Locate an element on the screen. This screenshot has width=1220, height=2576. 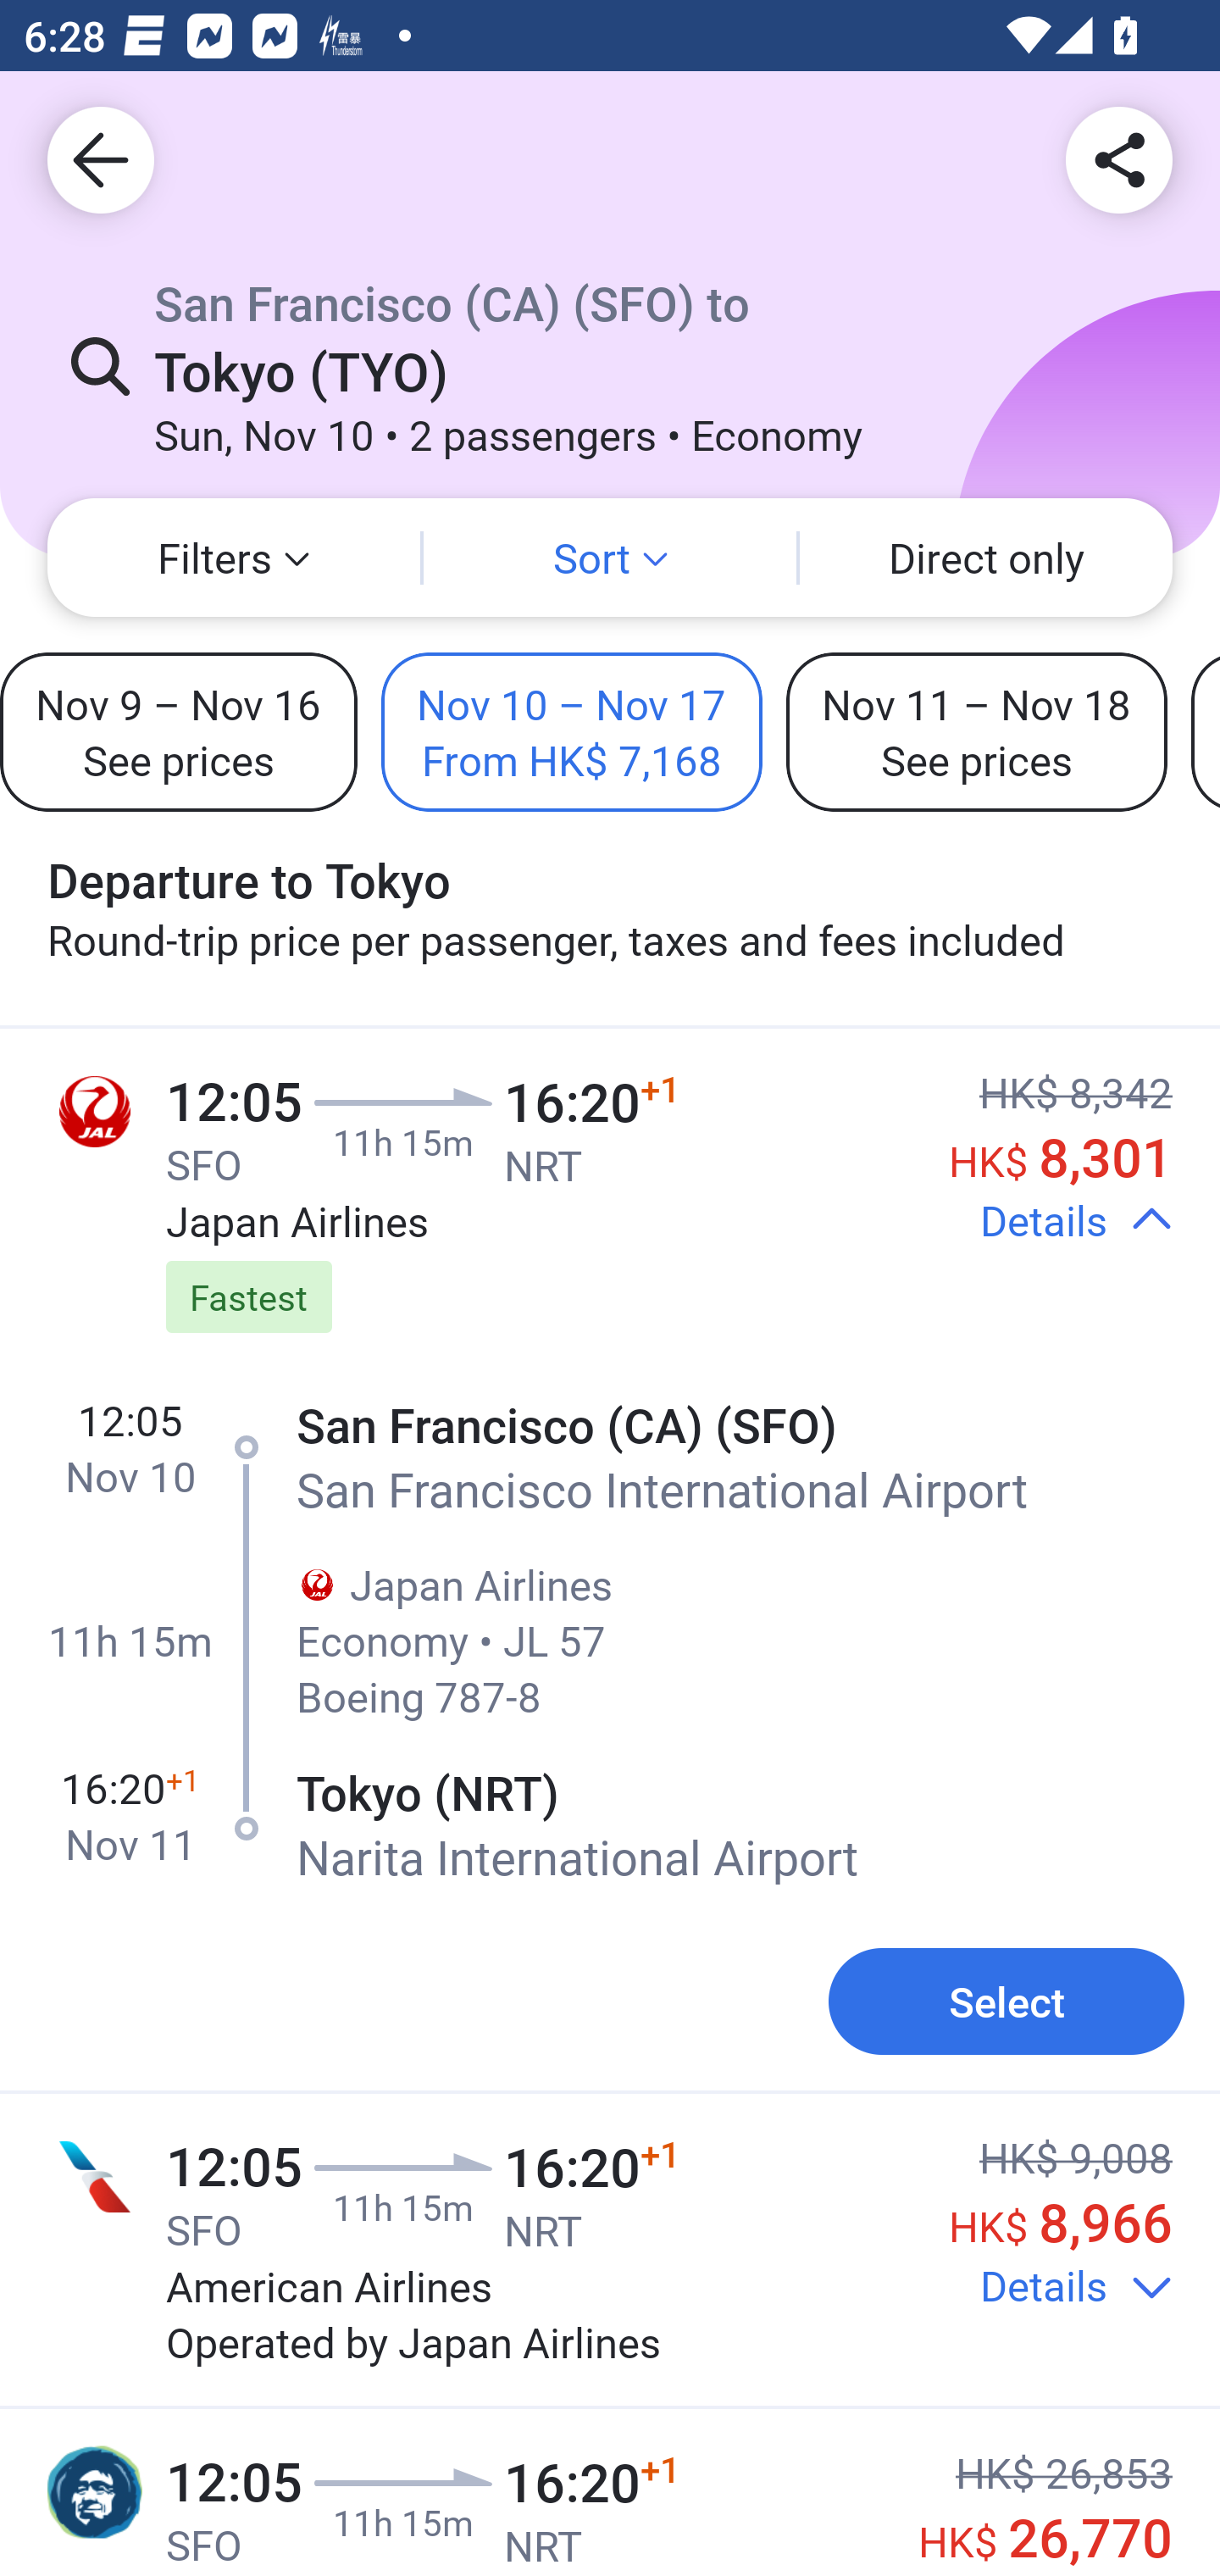
Nov 10 – Nov 17 From HK$ 7,168 is located at coordinates (571, 731).